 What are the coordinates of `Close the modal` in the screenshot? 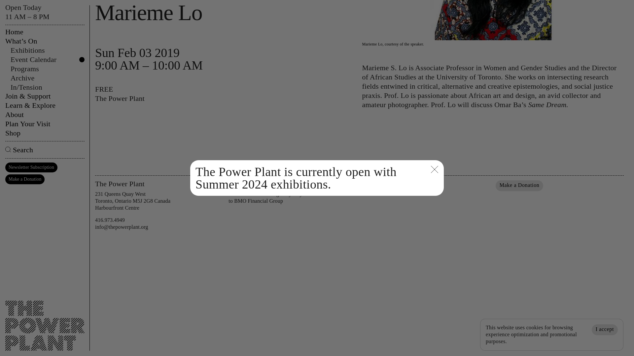 It's located at (435, 41).